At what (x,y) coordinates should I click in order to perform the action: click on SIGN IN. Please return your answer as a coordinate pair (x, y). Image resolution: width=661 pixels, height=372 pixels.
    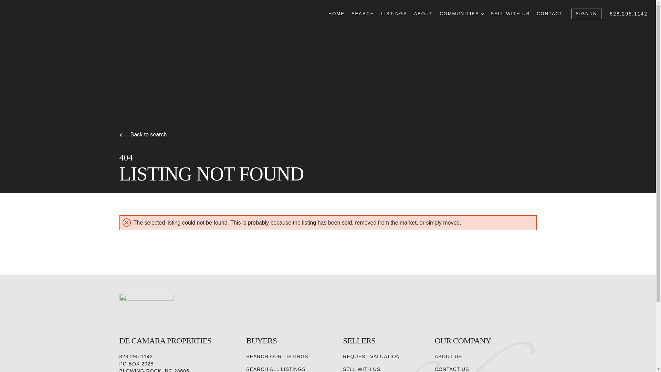
    Looking at the image, I should click on (586, 14).